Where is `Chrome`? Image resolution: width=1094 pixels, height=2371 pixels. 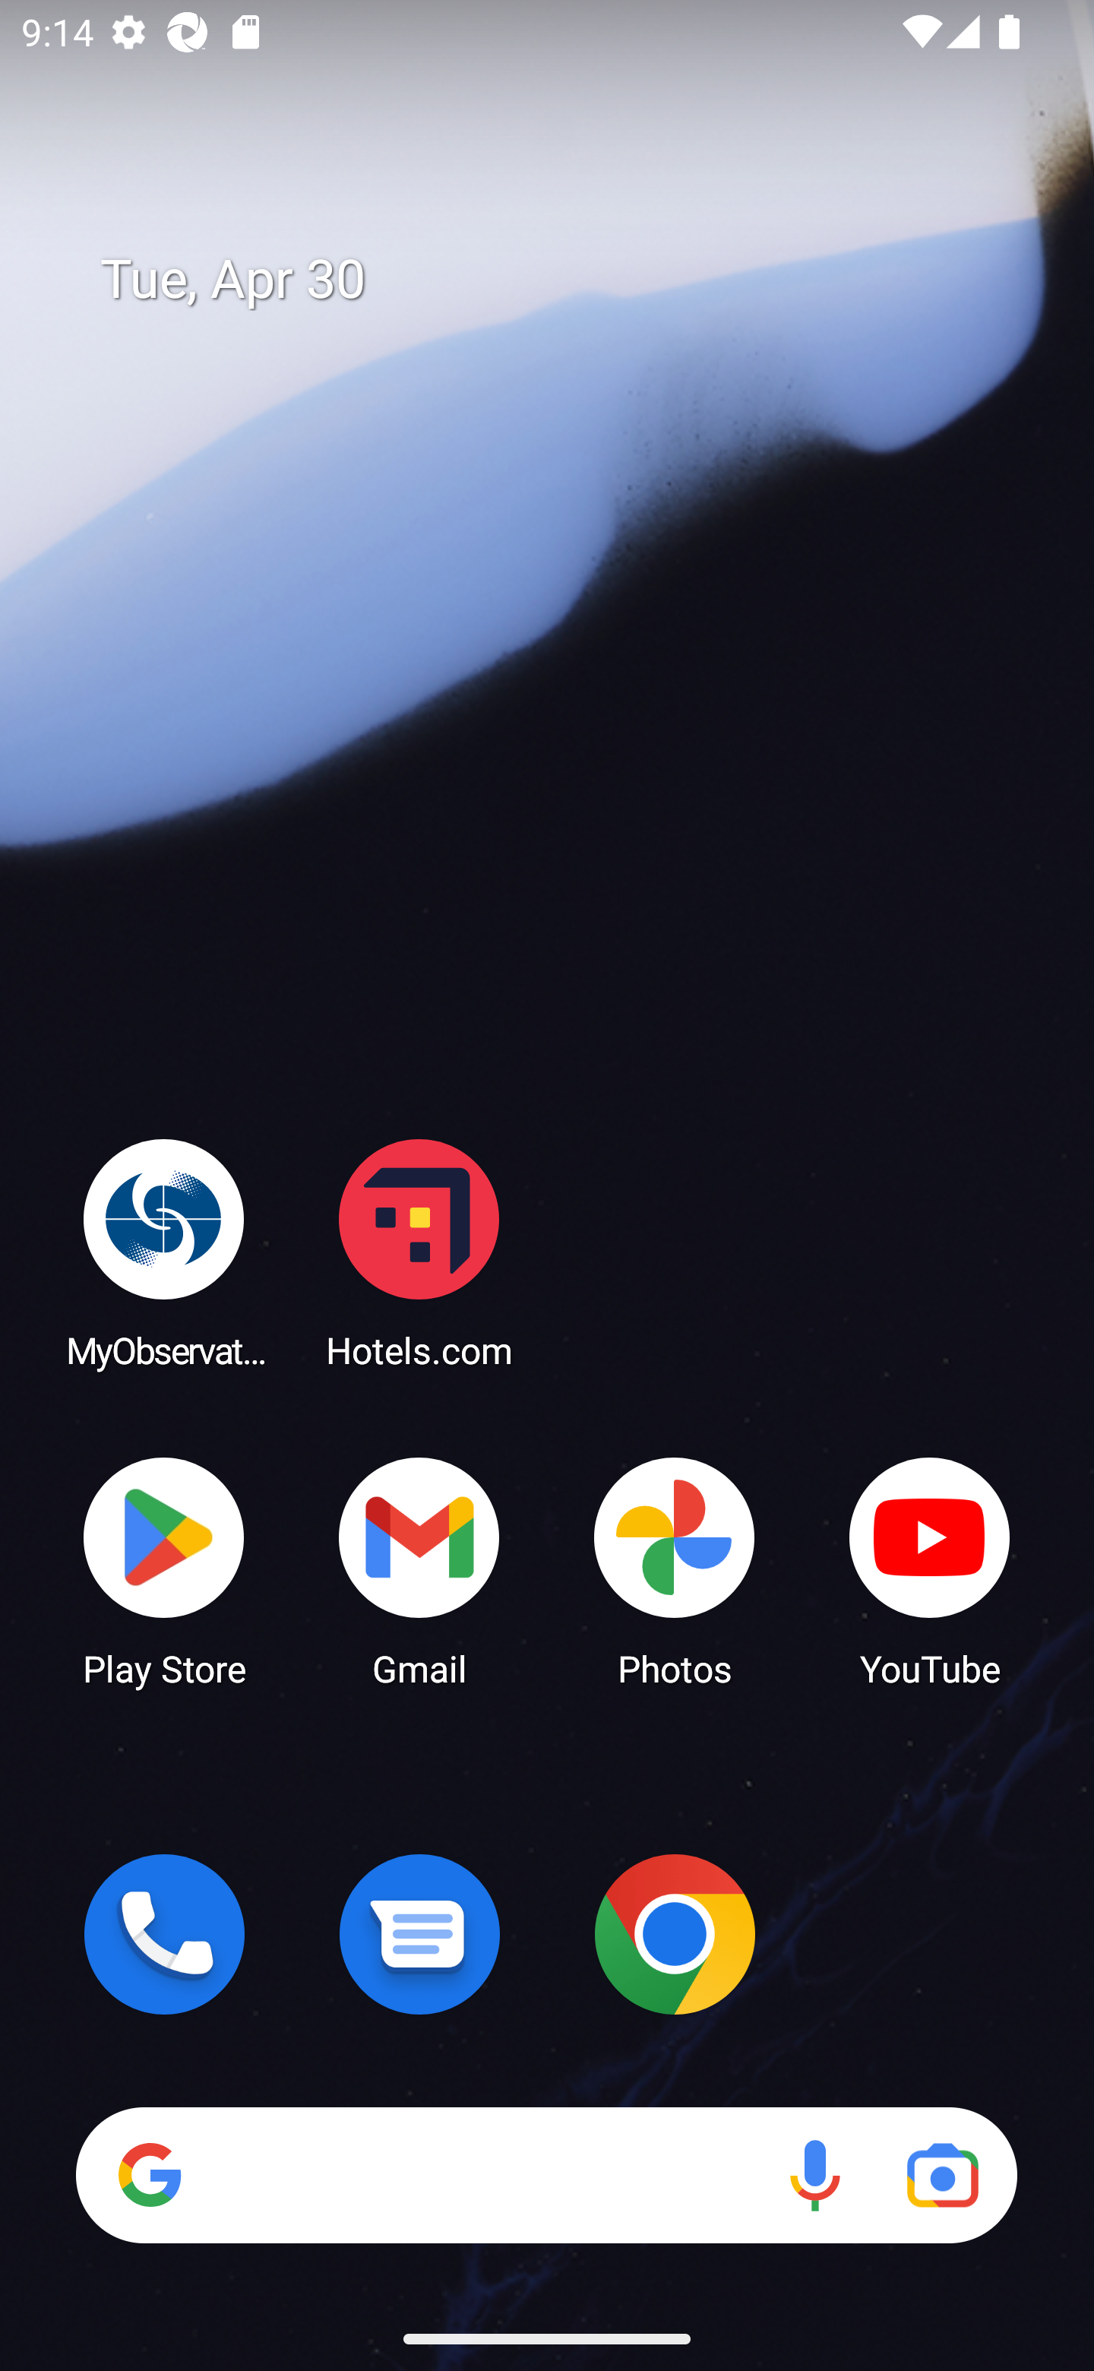 Chrome is located at coordinates (675, 1934).